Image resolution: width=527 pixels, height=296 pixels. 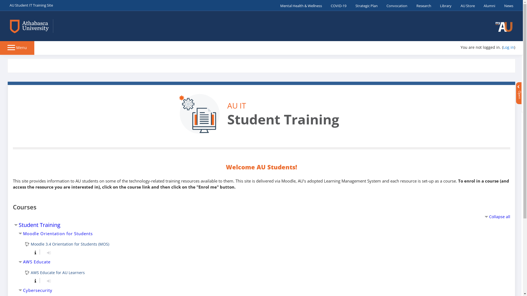 What do you see at coordinates (487, 5) in the screenshot?
I see `Alumni` at bounding box center [487, 5].